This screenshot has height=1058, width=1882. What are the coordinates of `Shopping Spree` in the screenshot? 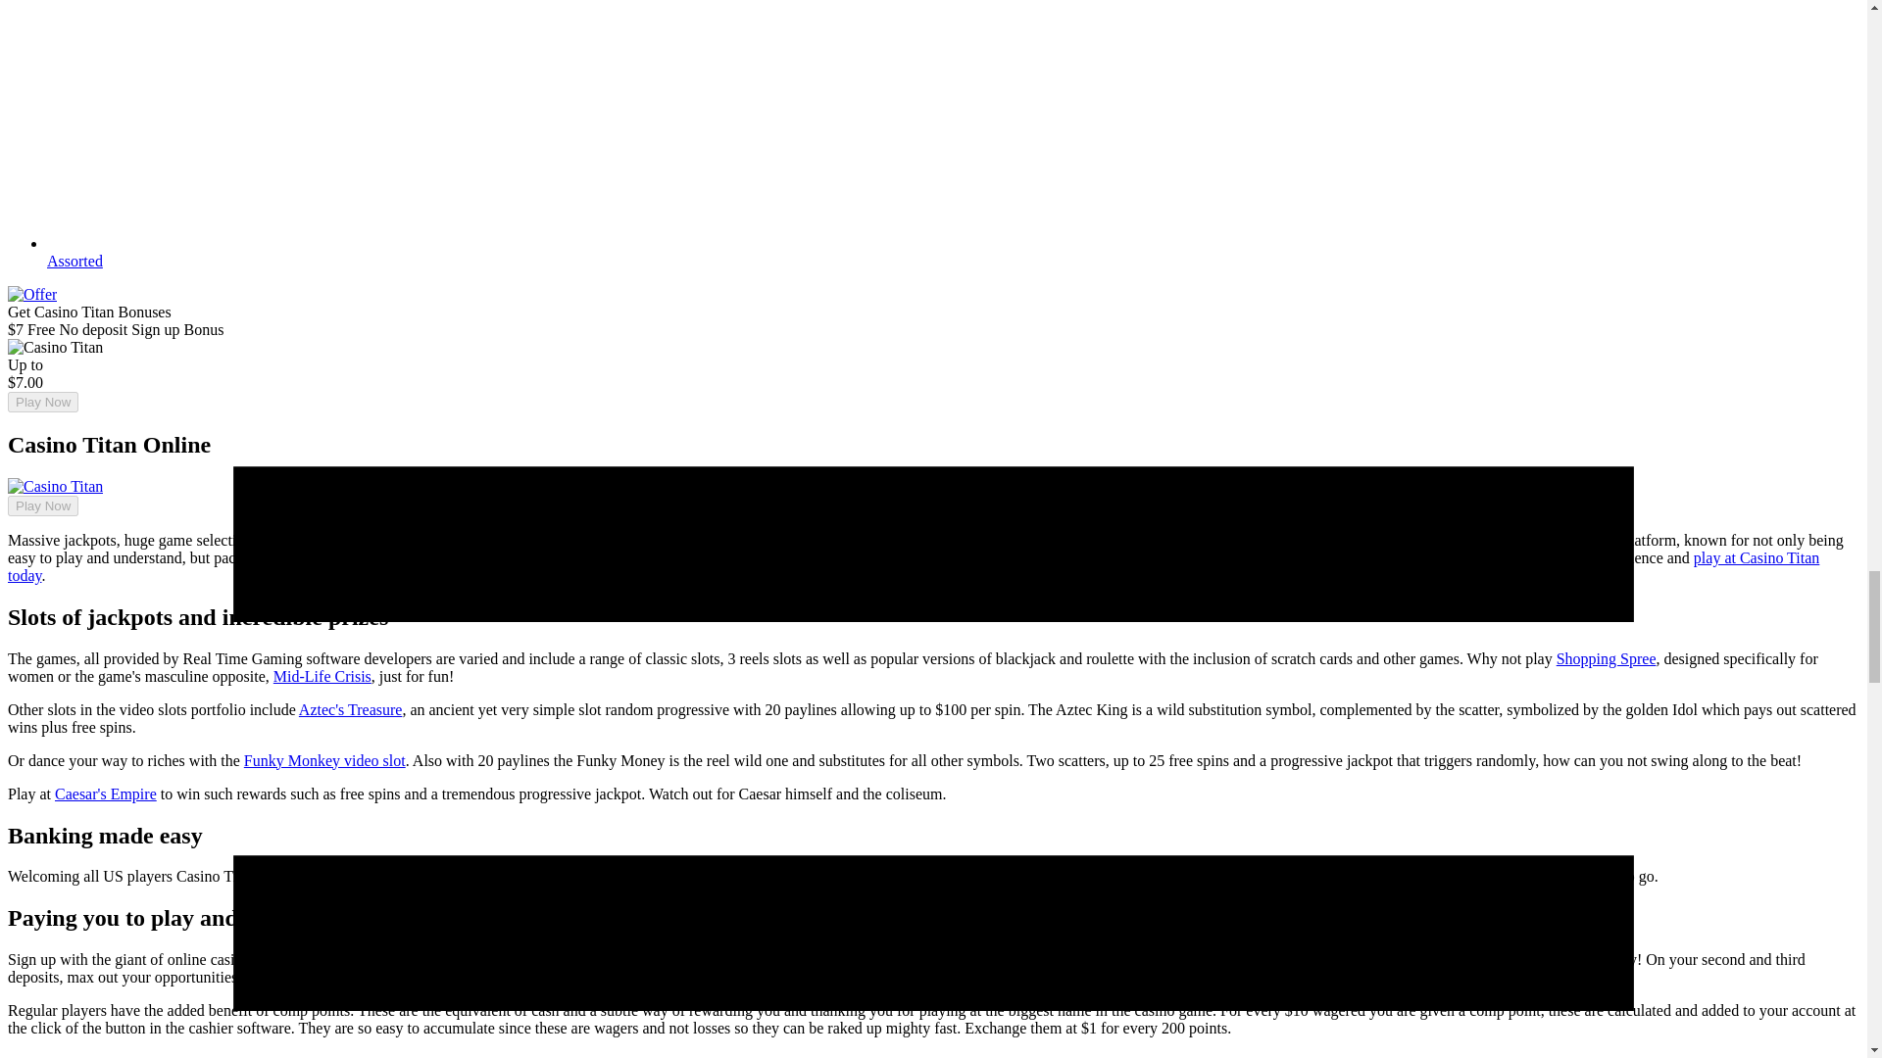 It's located at (1606, 658).